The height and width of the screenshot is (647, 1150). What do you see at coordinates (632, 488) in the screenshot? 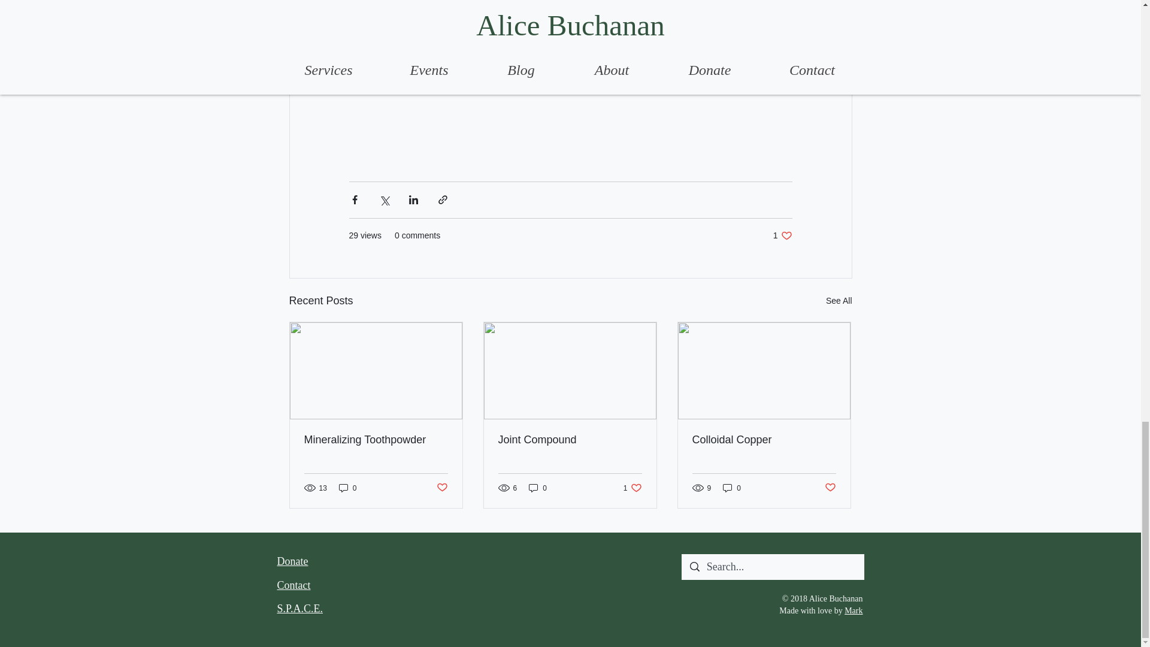
I see `Mineralizing Toothpowder` at bounding box center [632, 488].